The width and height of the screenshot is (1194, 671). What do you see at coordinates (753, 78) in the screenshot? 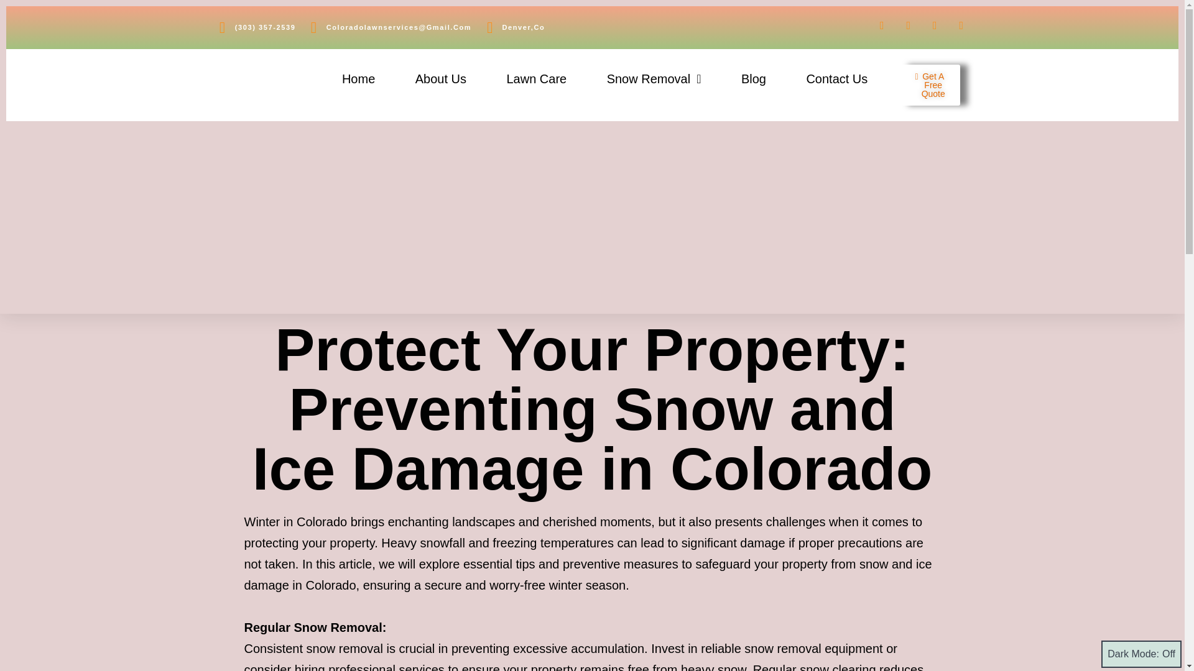
I see `Blog` at bounding box center [753, 78].